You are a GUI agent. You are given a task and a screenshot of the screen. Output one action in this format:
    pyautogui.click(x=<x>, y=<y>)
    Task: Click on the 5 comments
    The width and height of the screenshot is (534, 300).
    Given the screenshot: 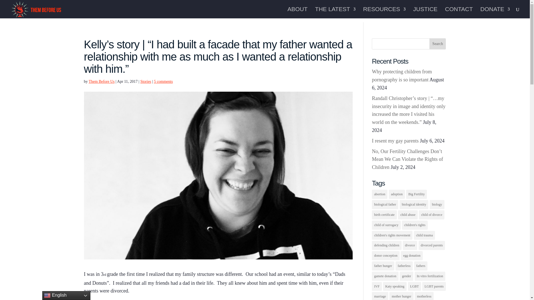 What is the action you would take?
    pyautogui.click(x=163, y=82)
    